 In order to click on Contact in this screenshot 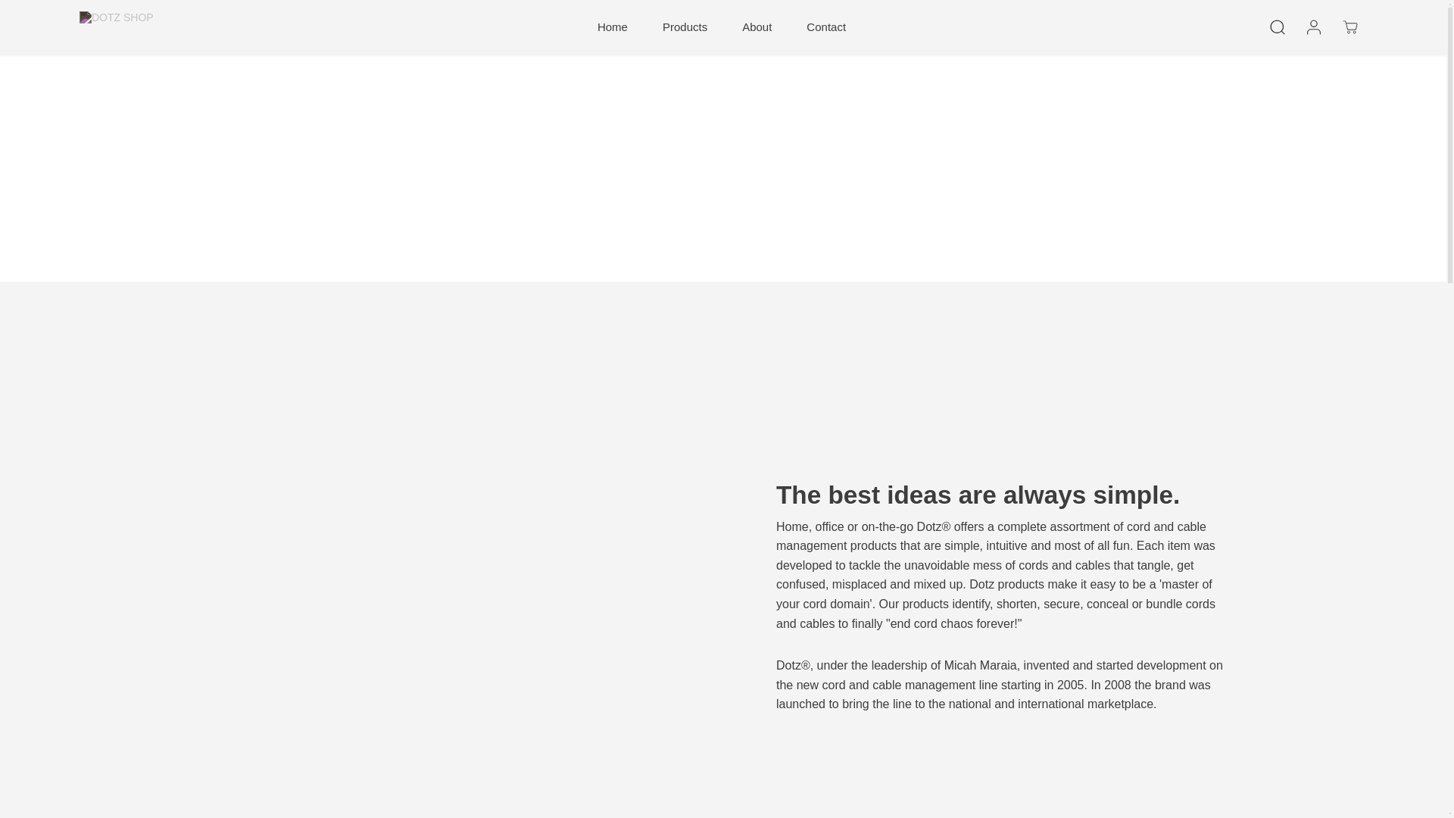, I will do `click(826, 27)`.